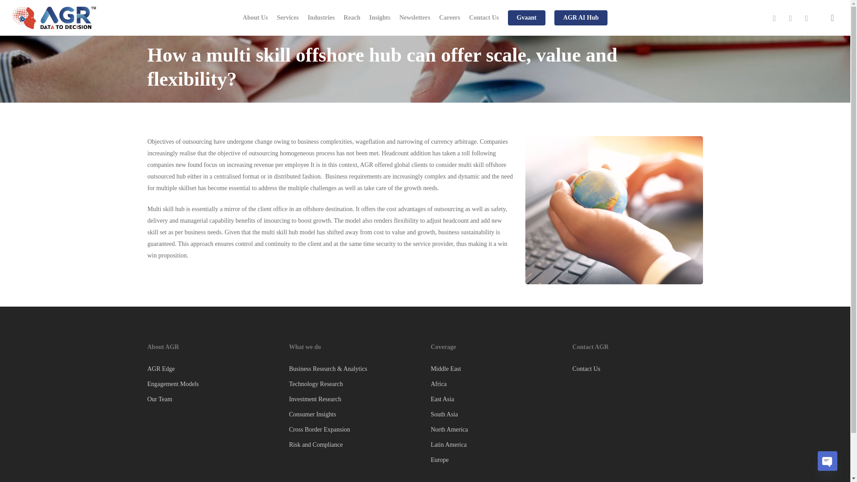 This screenshot has height=482, width=857. I want to click on Services, so click(287, 18).